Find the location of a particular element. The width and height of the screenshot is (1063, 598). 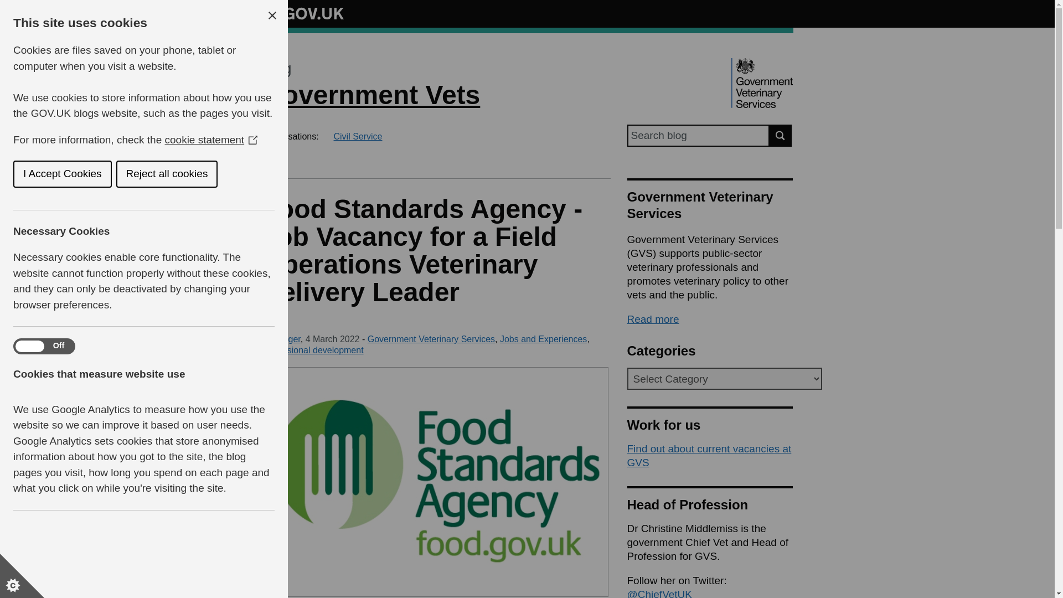

Read more is located at coordinates (653, 319).